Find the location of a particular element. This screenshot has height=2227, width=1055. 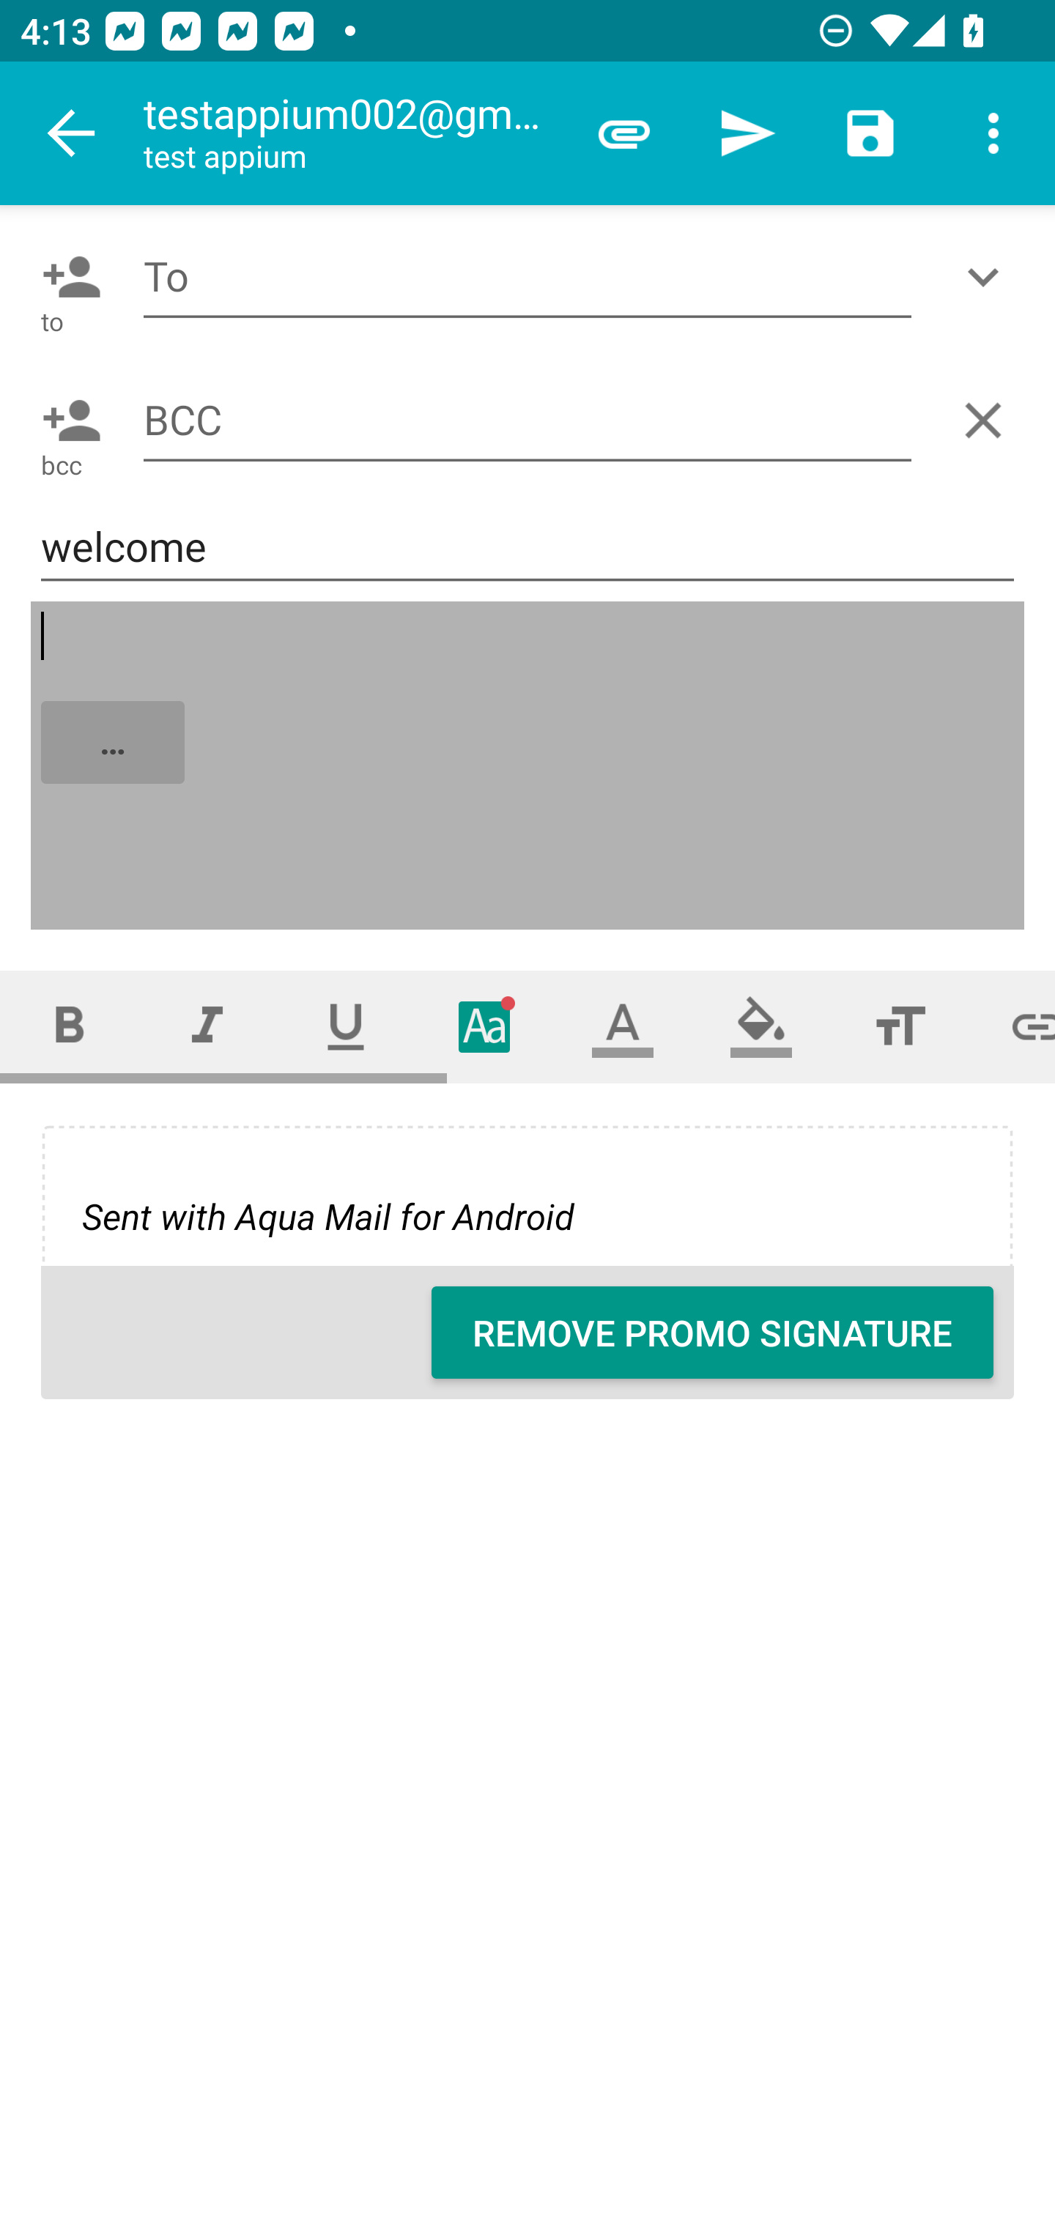

Fill color is located at coordinates (761, 1027).